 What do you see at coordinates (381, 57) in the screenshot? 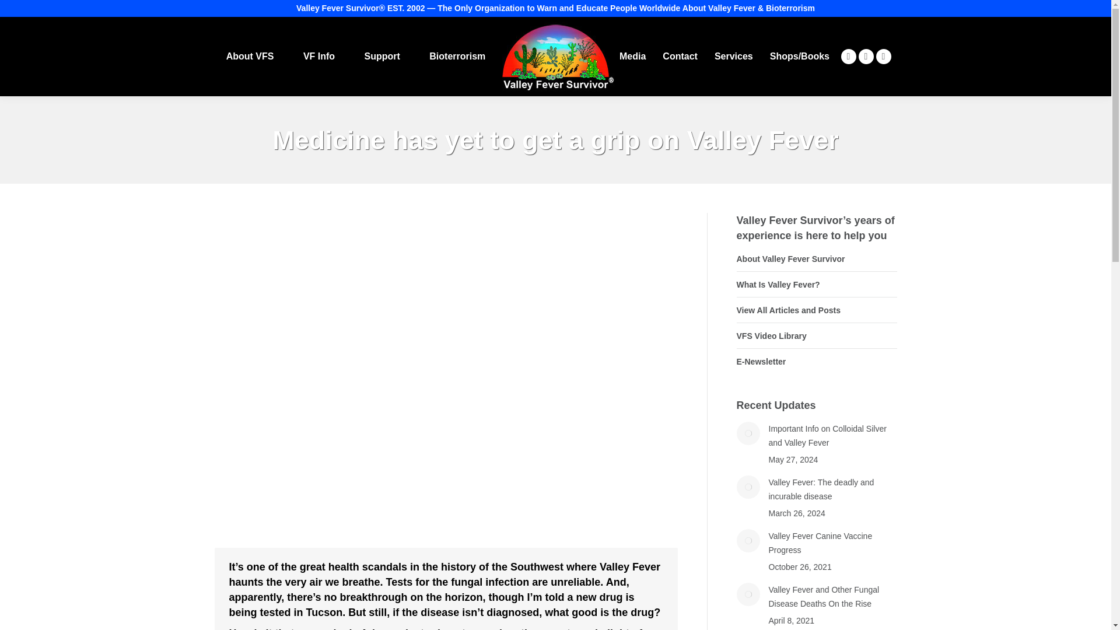
I see `Support` at bounding box center [381, 57].